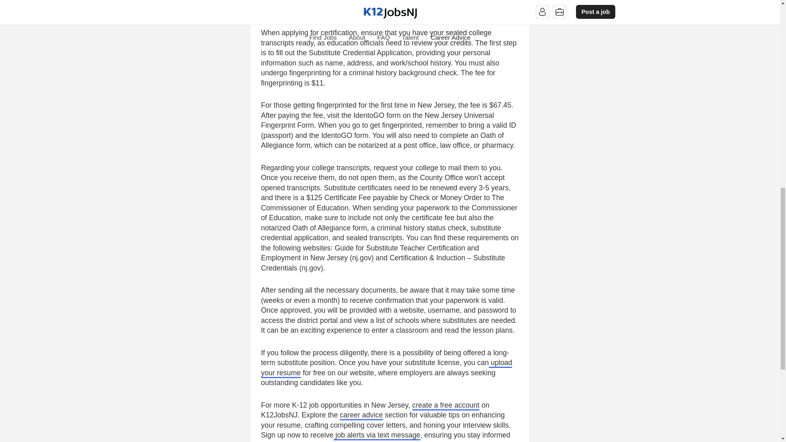  I want to click on career advice, so click(361, 416).